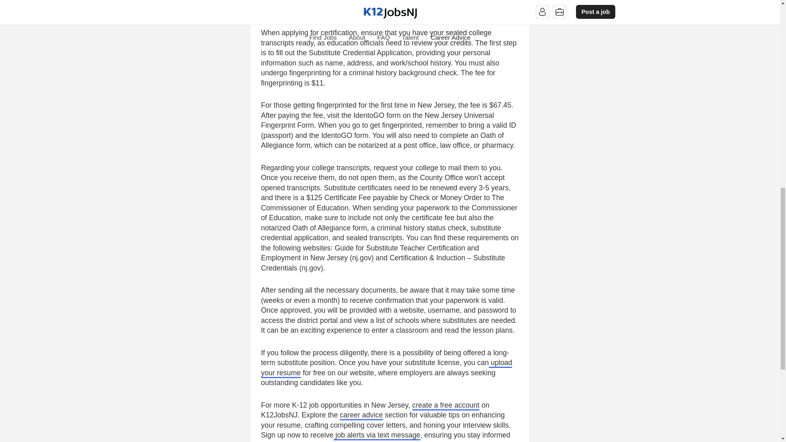  I want to click on career advice, so click(361, 416).